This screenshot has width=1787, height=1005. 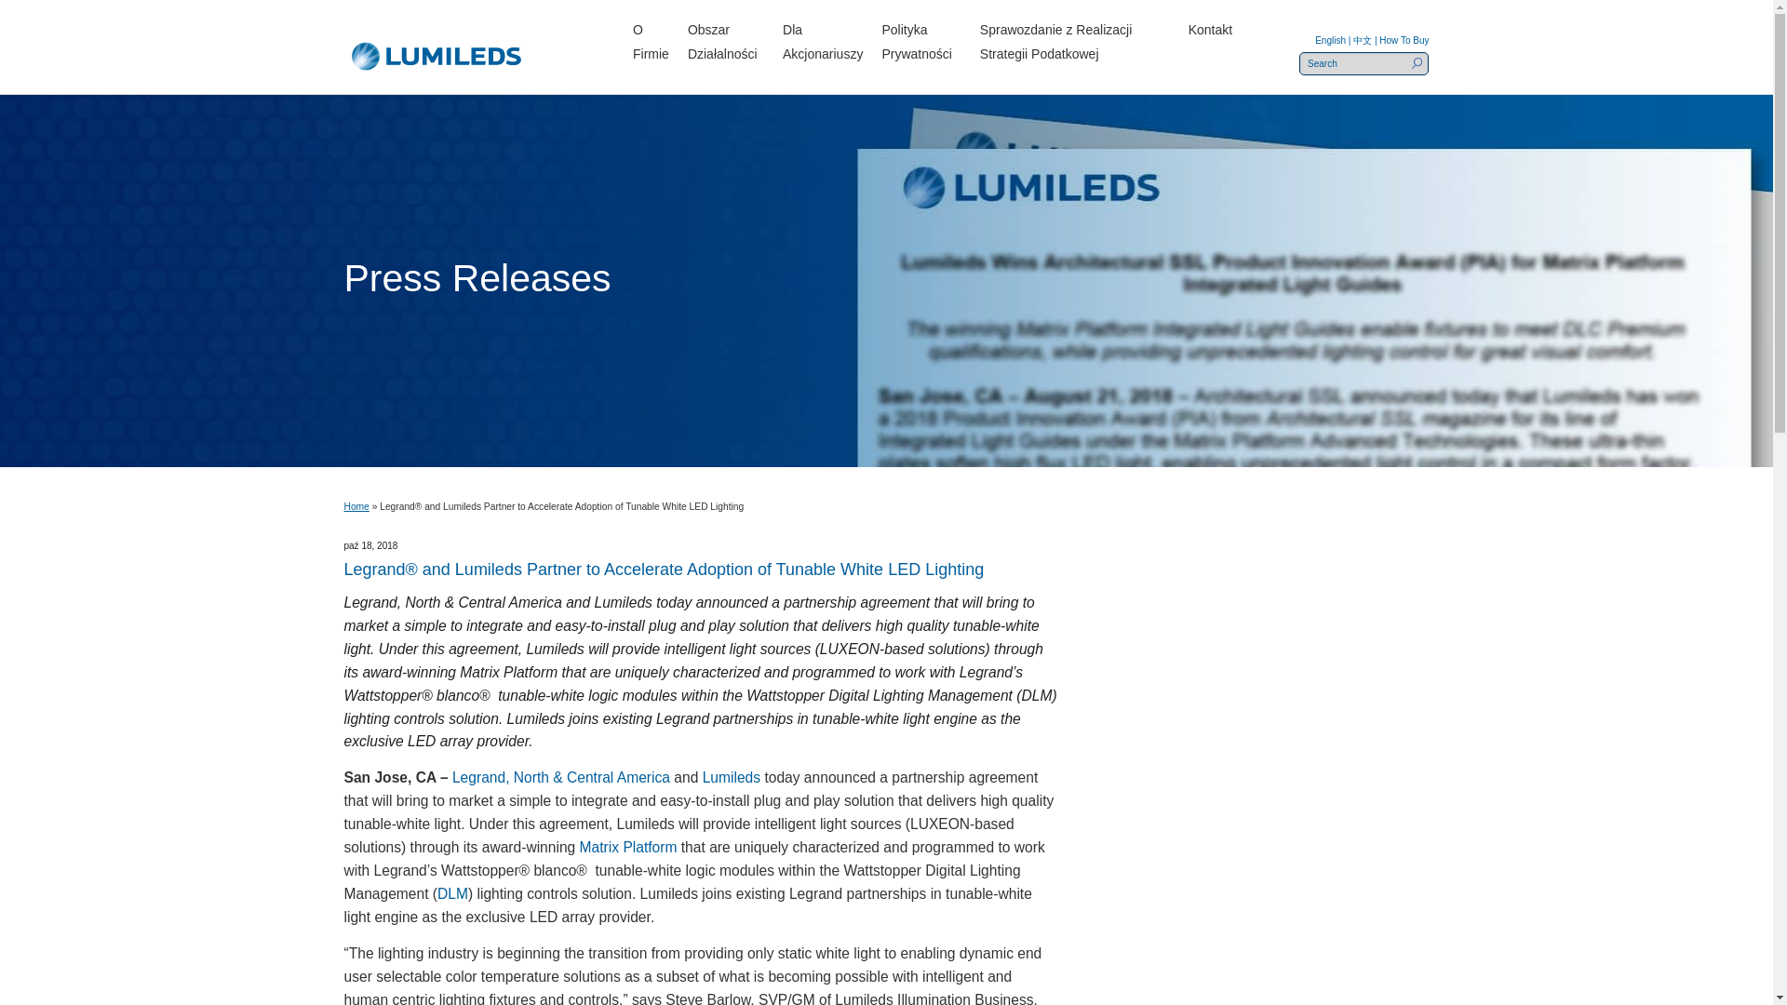 I want to click on Matrix Platform, so click(x=627, y=847).